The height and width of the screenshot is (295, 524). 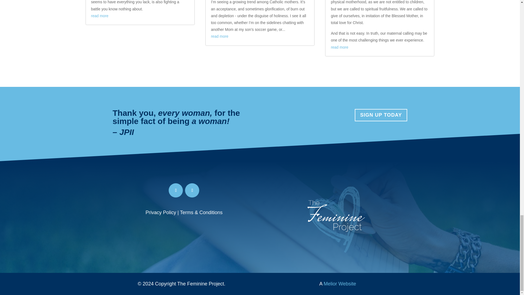 I want to click on tfp-logos-heart-white, so click(x=336, y=219).